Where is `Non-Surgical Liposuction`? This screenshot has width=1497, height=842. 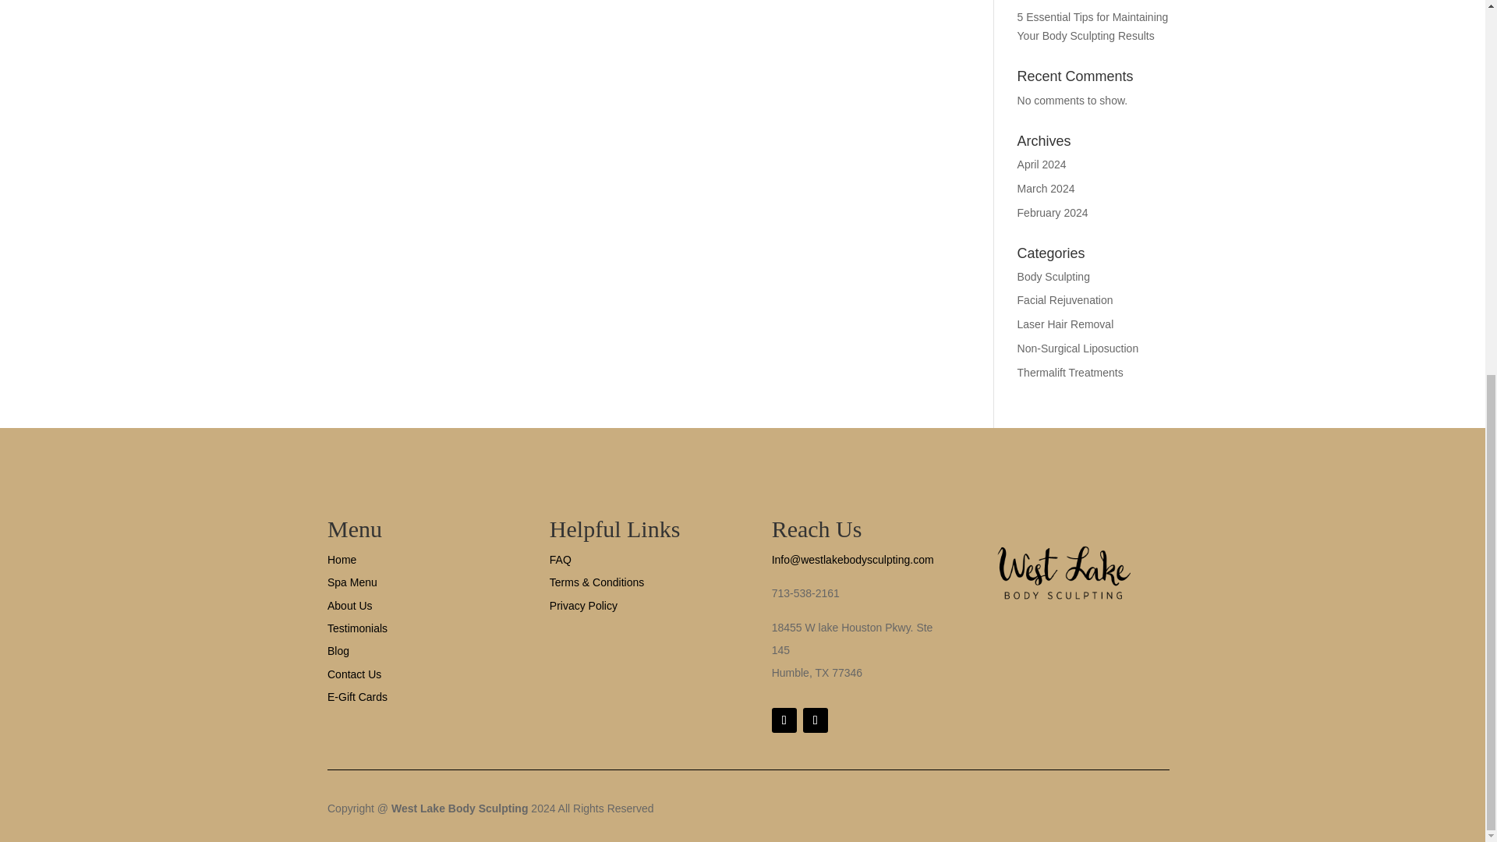
Non-Surgical Liposuction is located at coordinates (1078, 348).